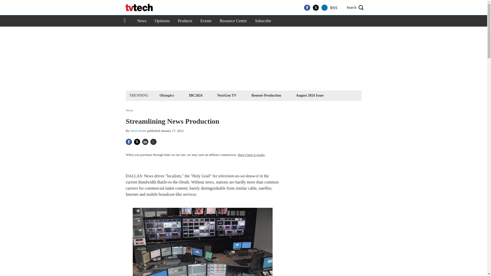 This screenshot has height=276, width=491. Describe the element at coordinates (206, 21) in the screenshot. I see `Events` at that location.